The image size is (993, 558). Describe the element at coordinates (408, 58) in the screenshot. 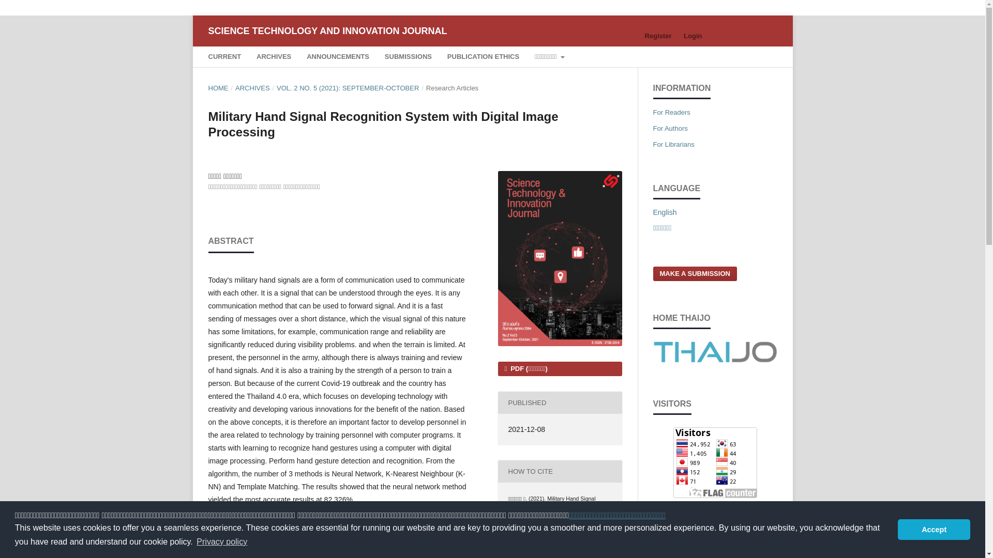

I see `SUBMISSIONS` at that location.